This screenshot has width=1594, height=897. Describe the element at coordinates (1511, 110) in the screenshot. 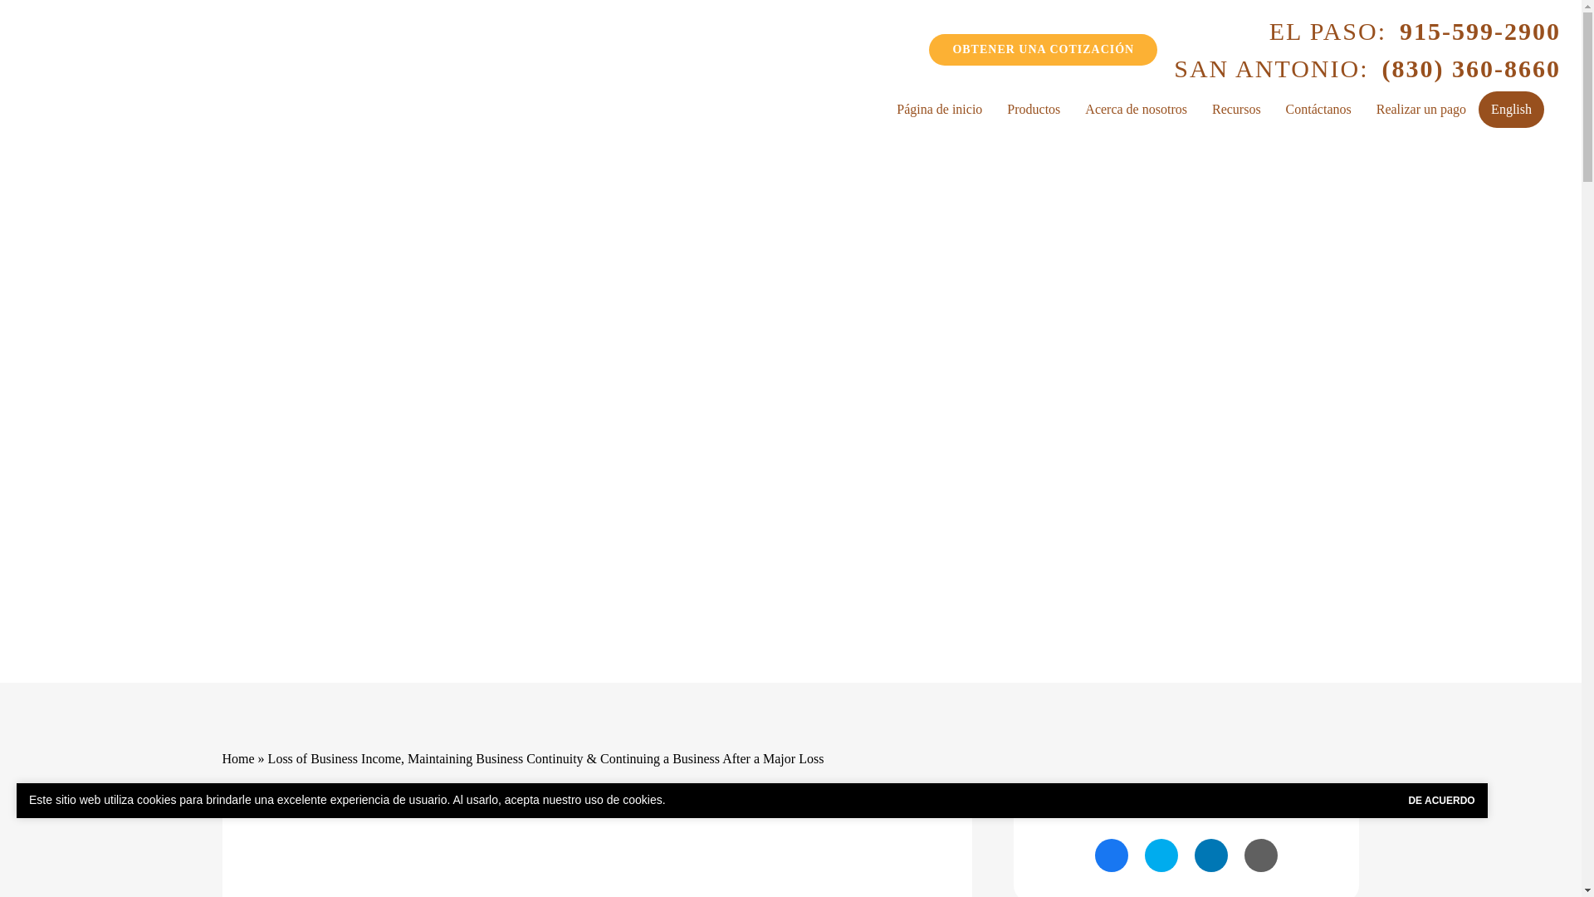

I see `English` at that location.